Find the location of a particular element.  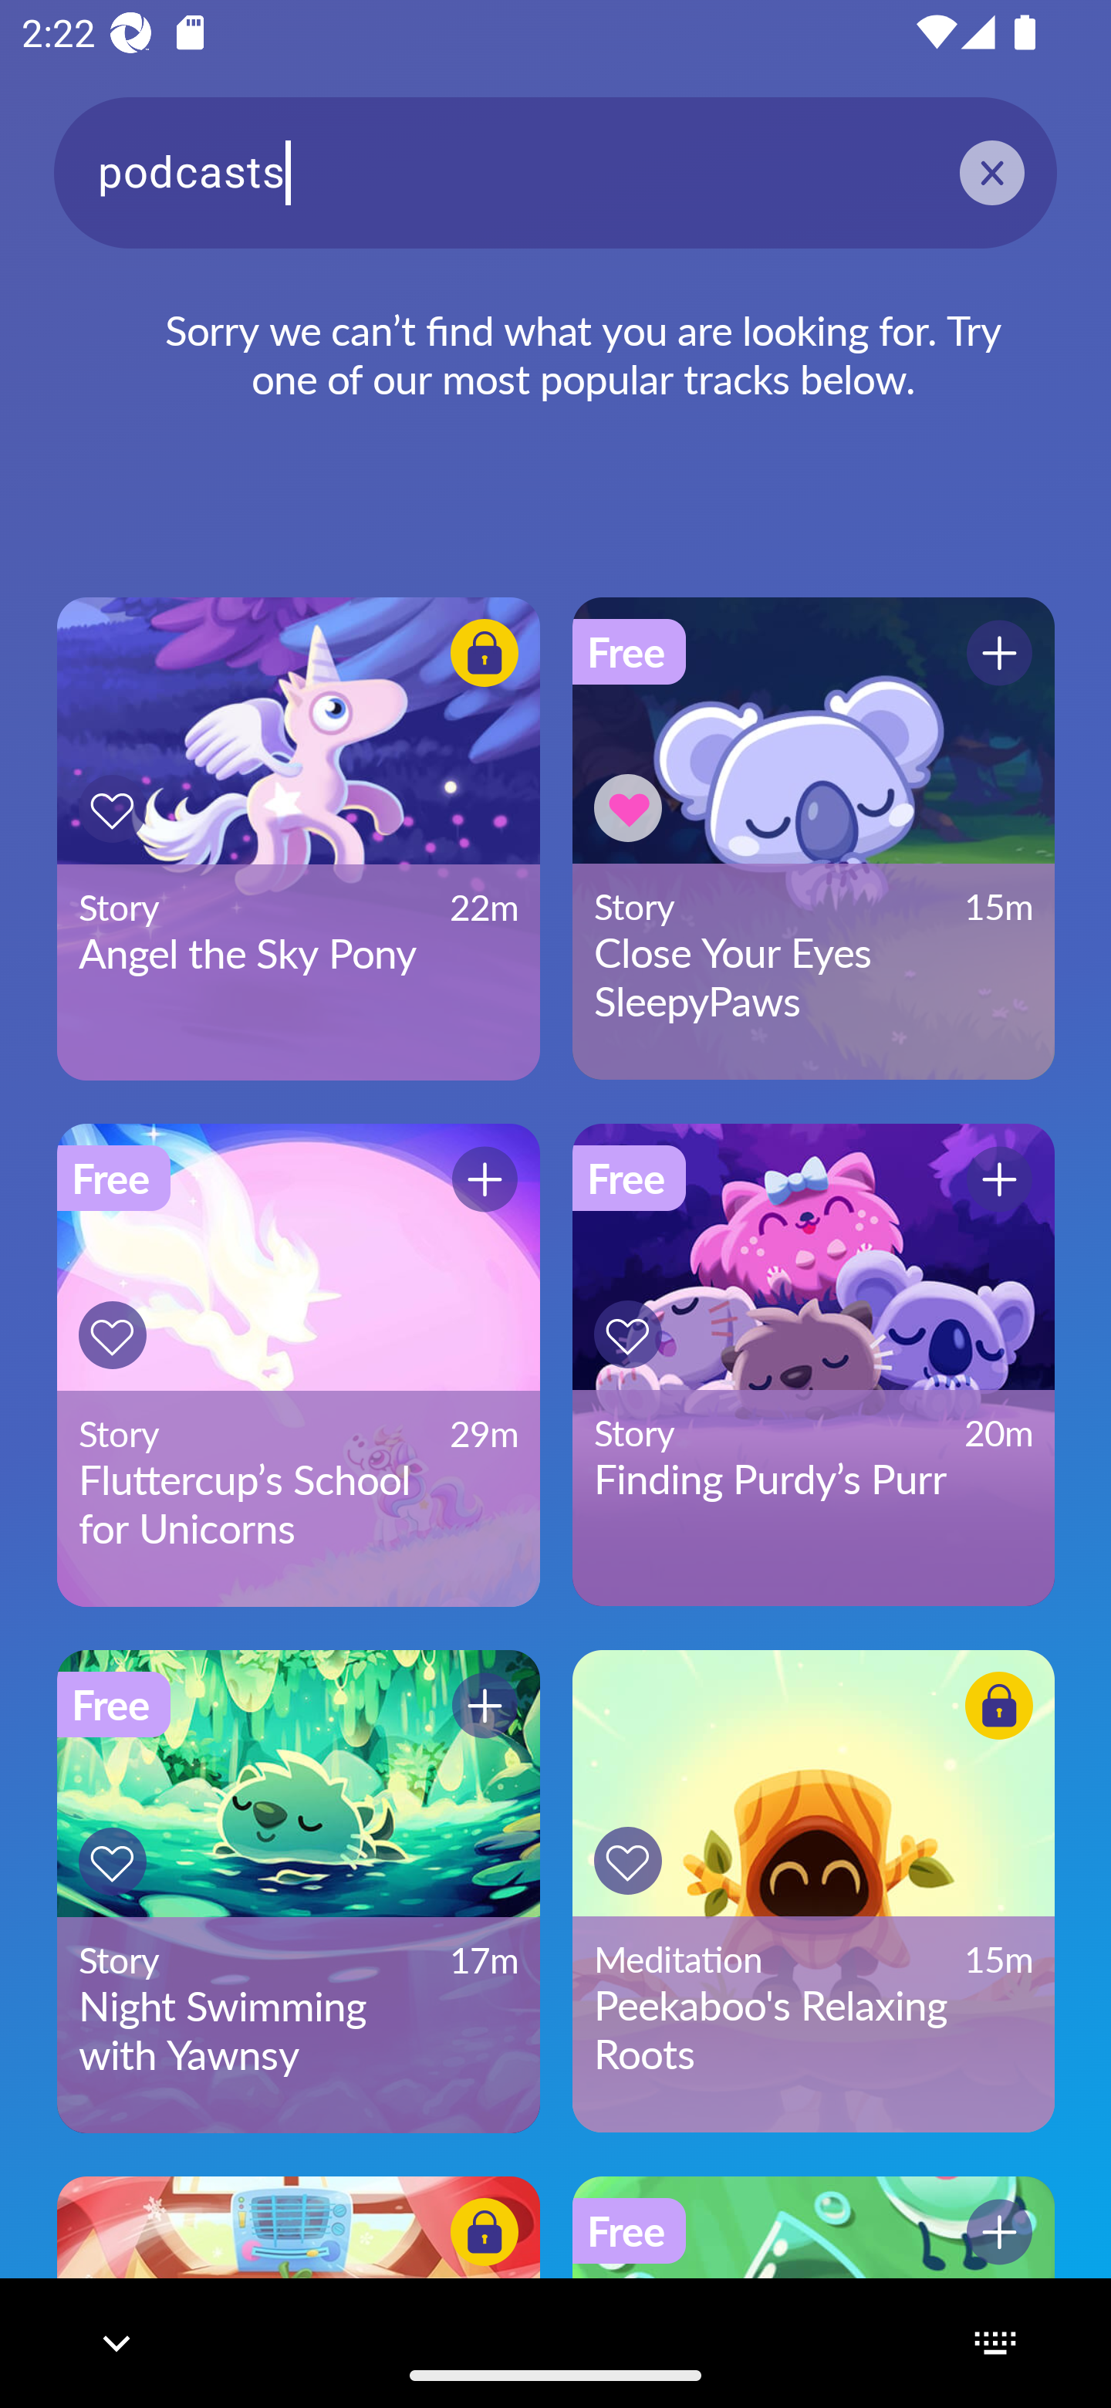

Button is located at coordinates (628, 1862).